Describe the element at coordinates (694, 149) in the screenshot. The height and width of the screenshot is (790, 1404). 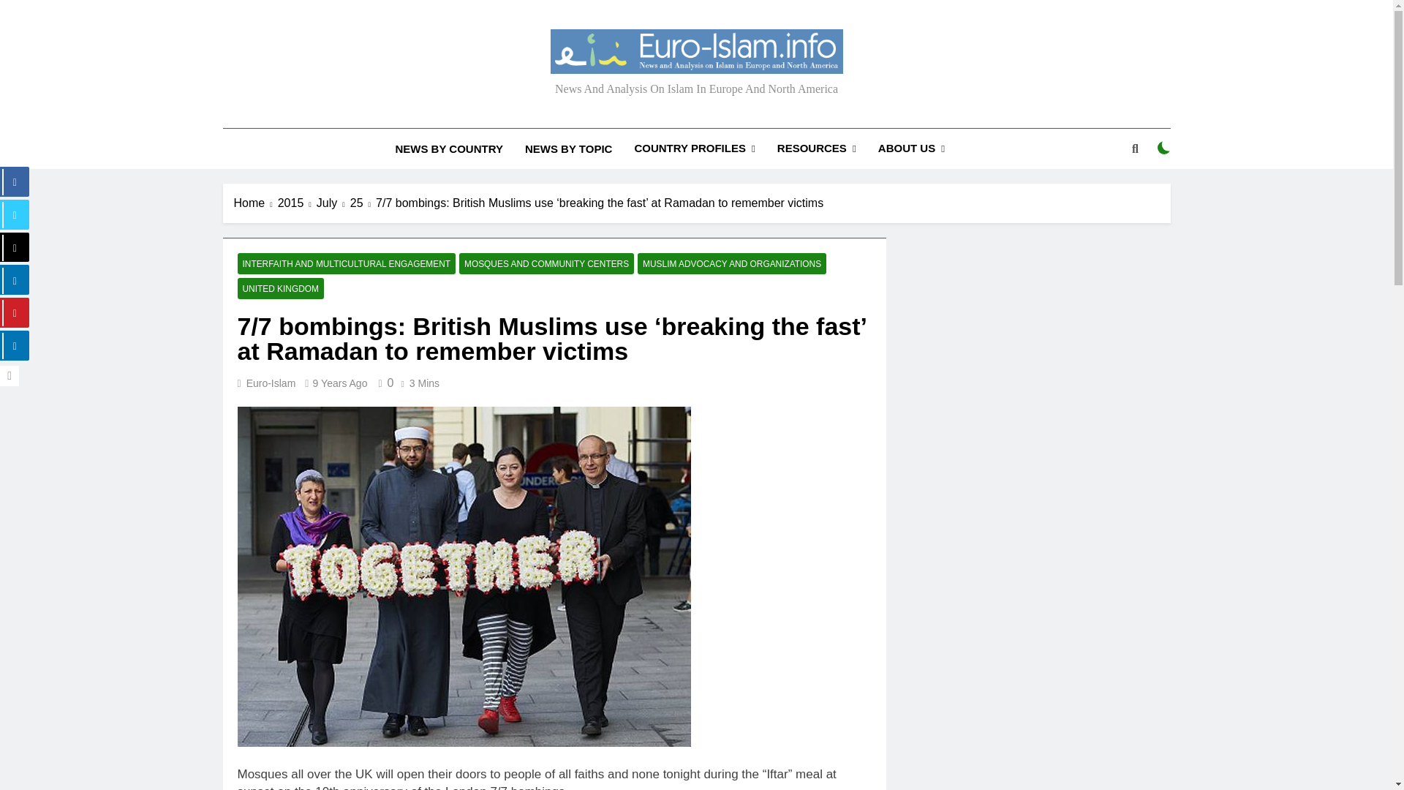
I see `COUNTRY PROFILES` at that location.